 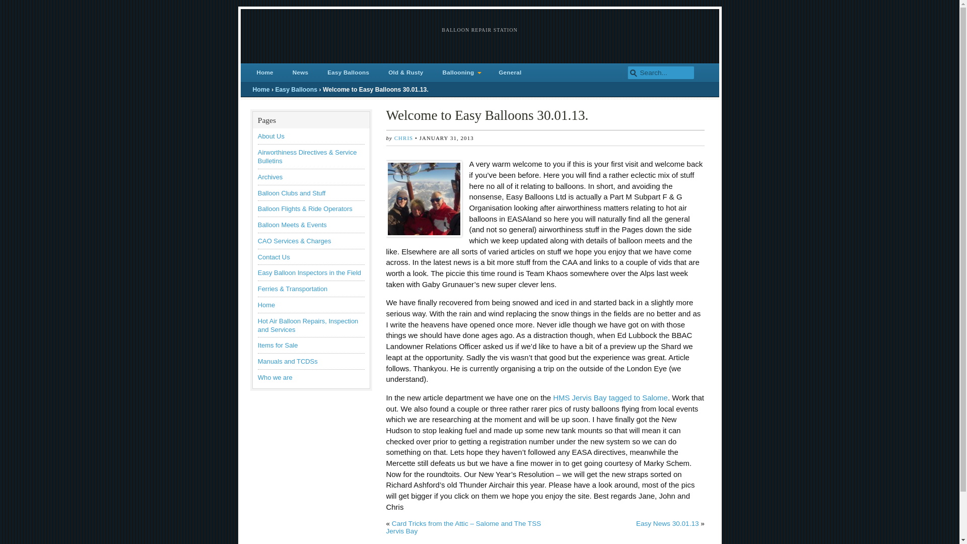 I want to click on Manuals and TCDSs, so click(x=288, y=361).